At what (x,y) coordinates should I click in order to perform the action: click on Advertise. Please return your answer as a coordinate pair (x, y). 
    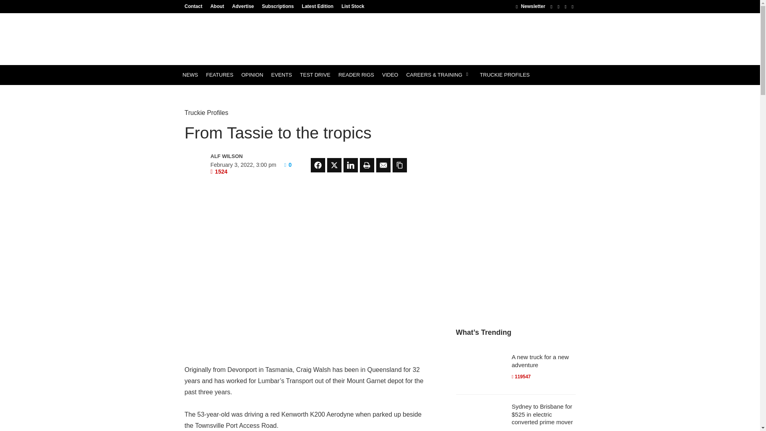
    Looking at the image, I should click on (243, 6).